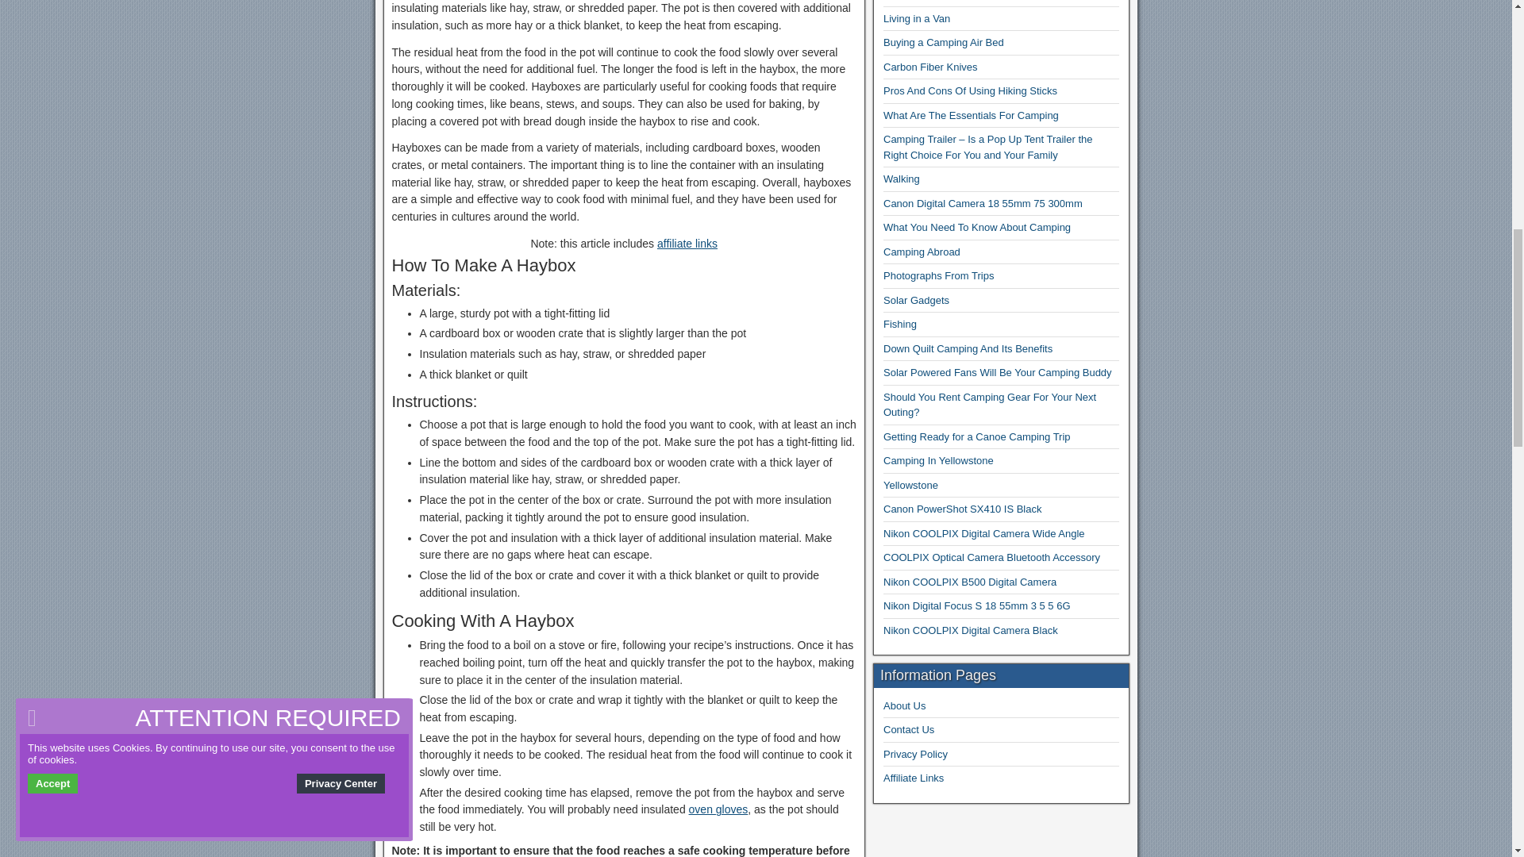  Describe the element at coordinates (938, 276) in the screenshot. I see `Photographs From Trips` at that location.